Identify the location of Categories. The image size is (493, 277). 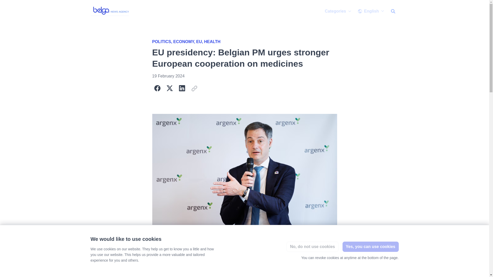
(338, 11).